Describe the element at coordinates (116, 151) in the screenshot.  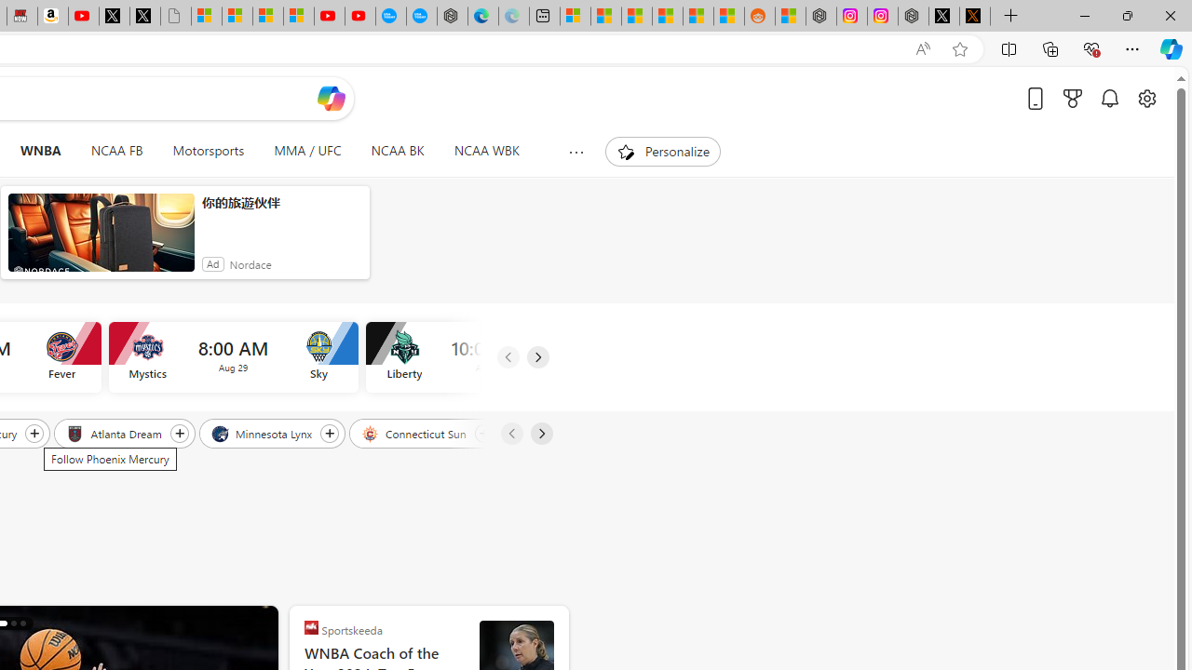
I see `NCAA FB` at that location.